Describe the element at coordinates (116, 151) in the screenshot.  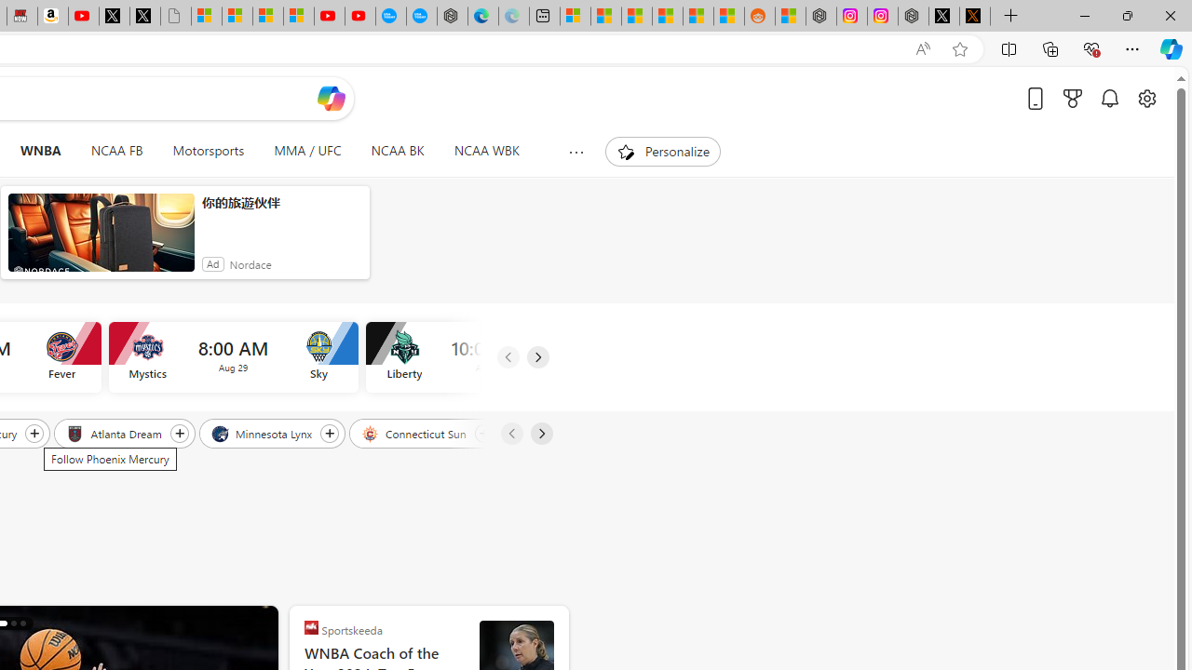
I see `NCAA FB` at that location.